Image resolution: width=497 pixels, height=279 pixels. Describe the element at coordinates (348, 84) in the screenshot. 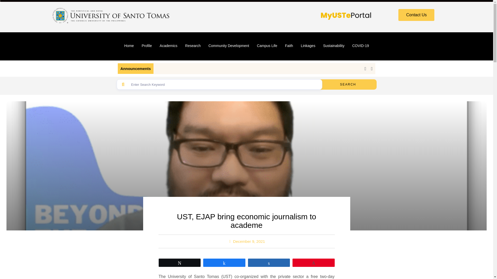

I see `SEARCH` at that location.